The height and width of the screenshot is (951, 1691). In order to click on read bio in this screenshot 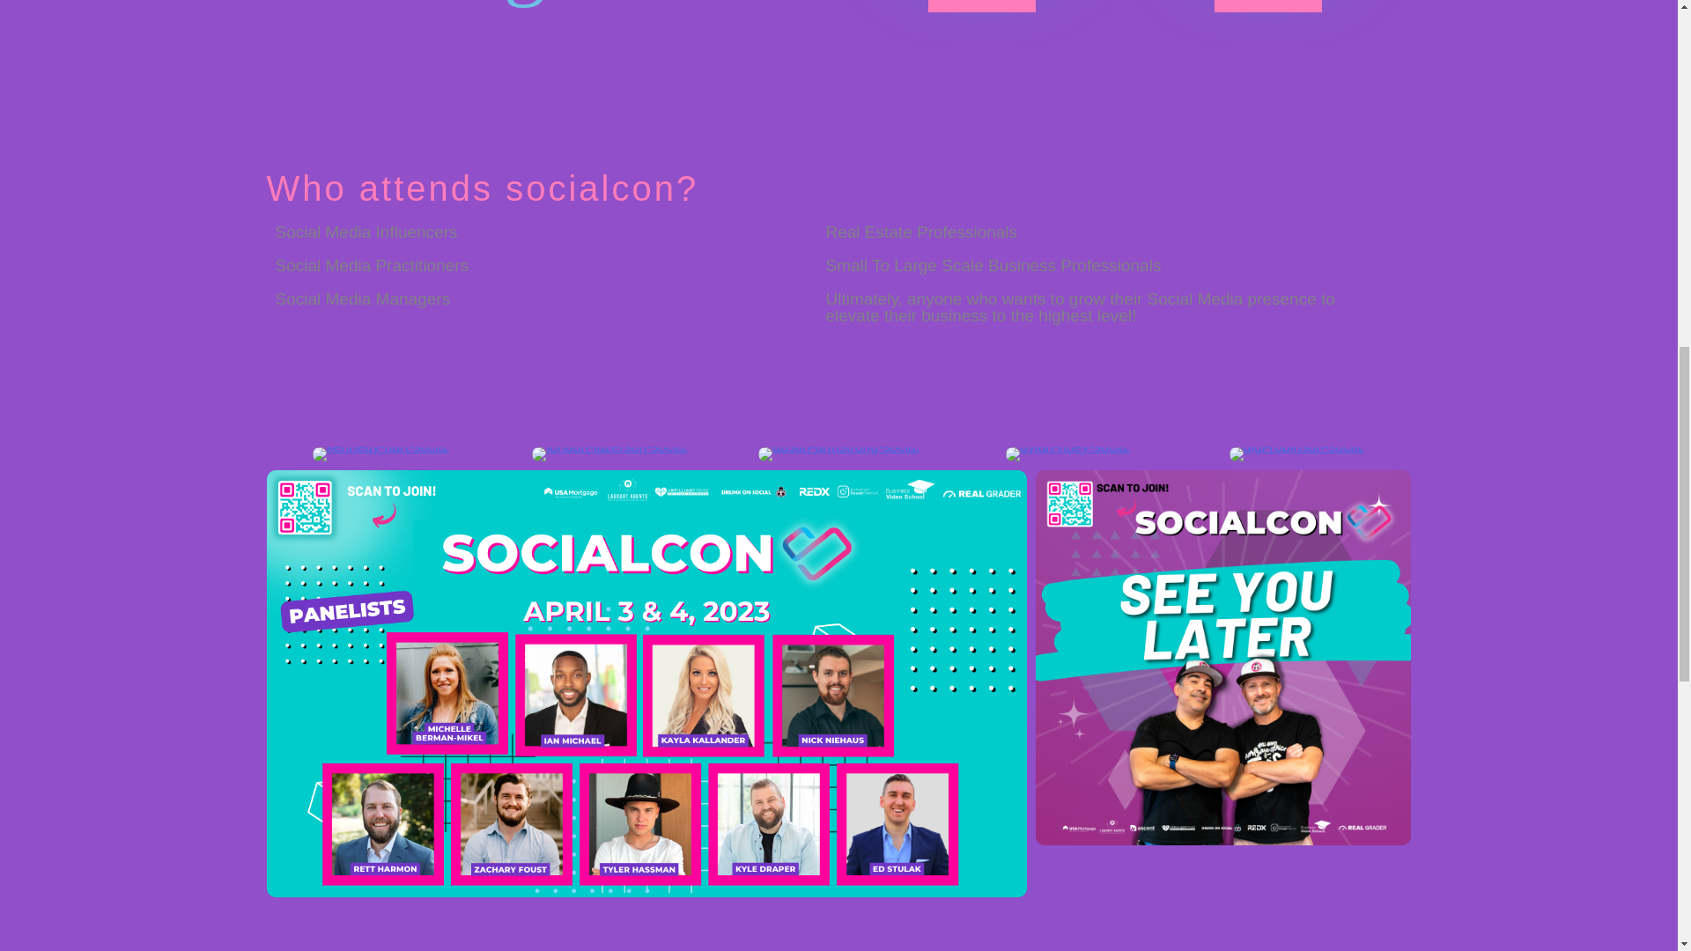, I will do `click(981, 5)`.